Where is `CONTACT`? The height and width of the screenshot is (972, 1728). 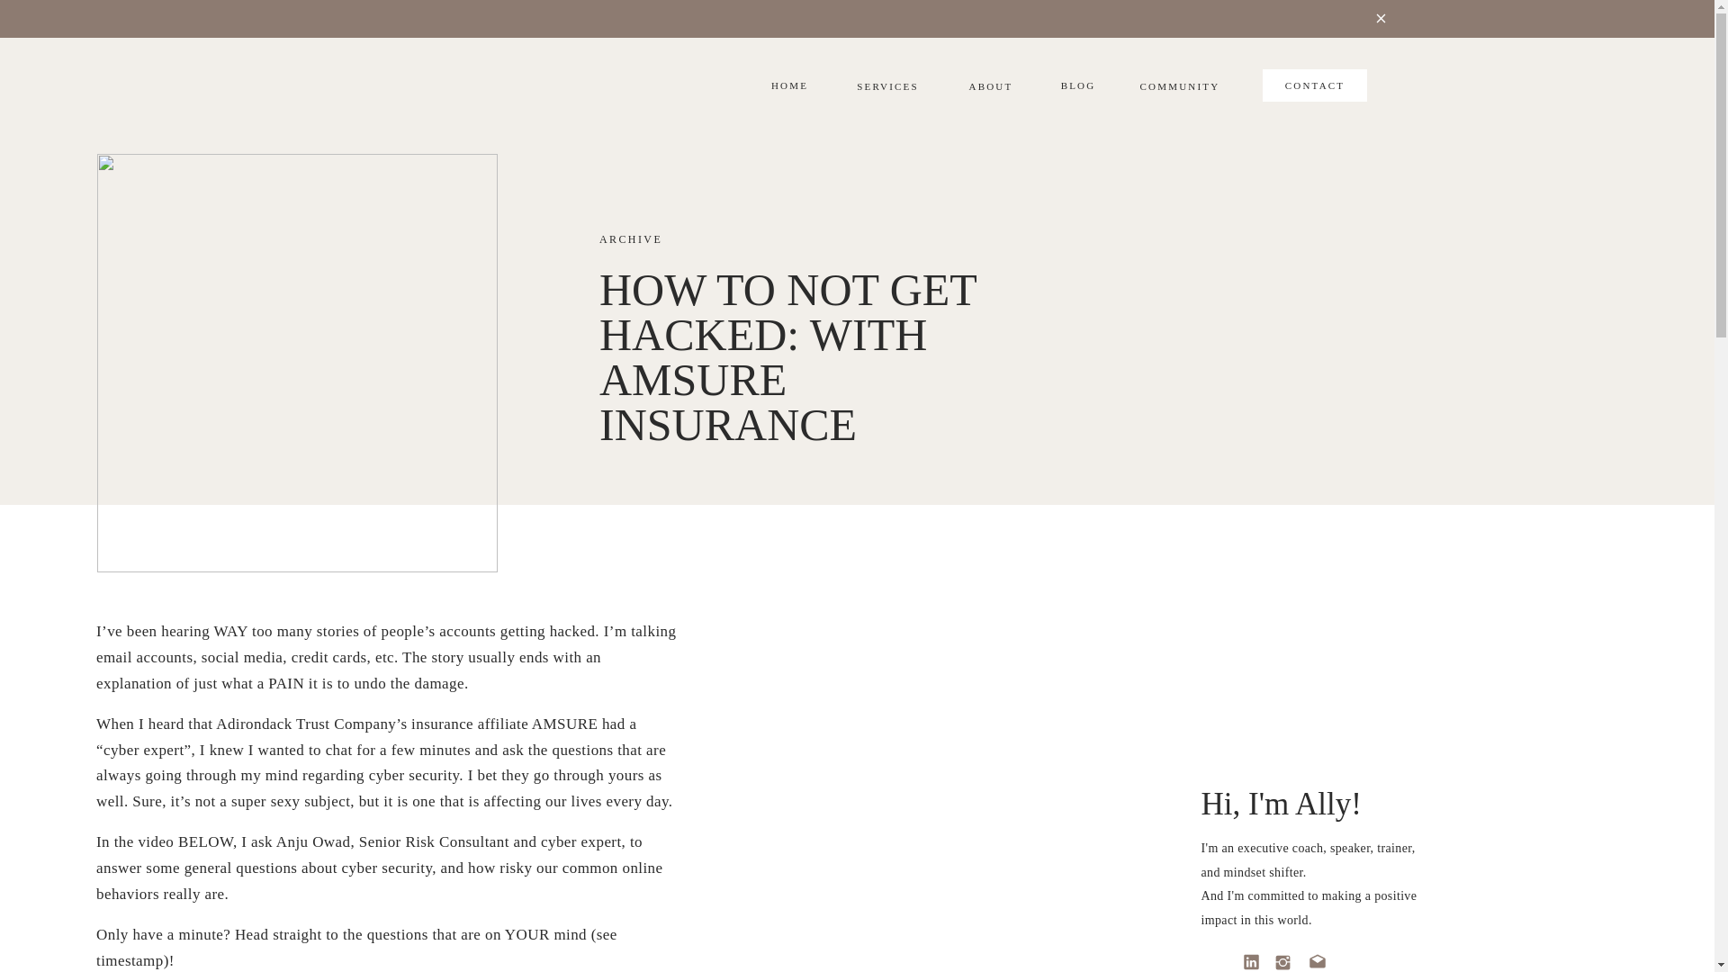 CONTACT is located at coordinates (1316, 88).